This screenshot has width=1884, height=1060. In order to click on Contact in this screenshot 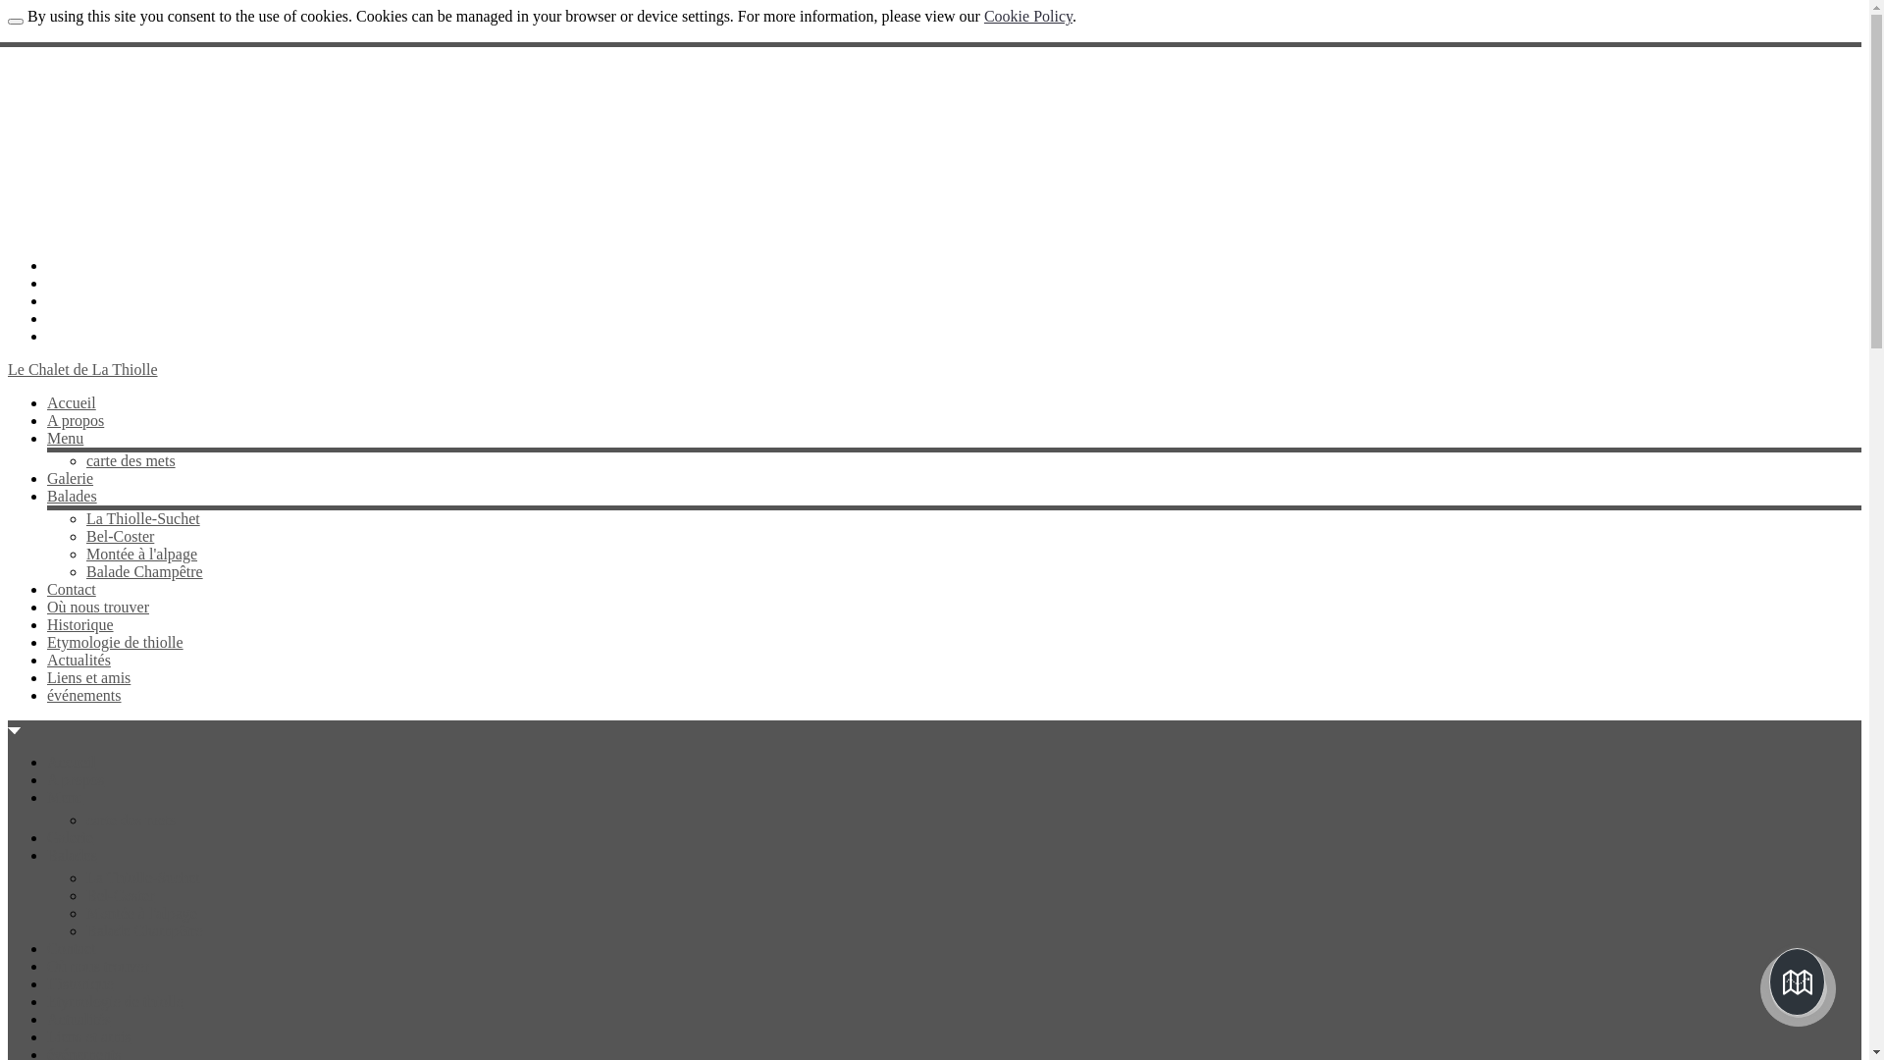, I will do `click(72, 948)`.